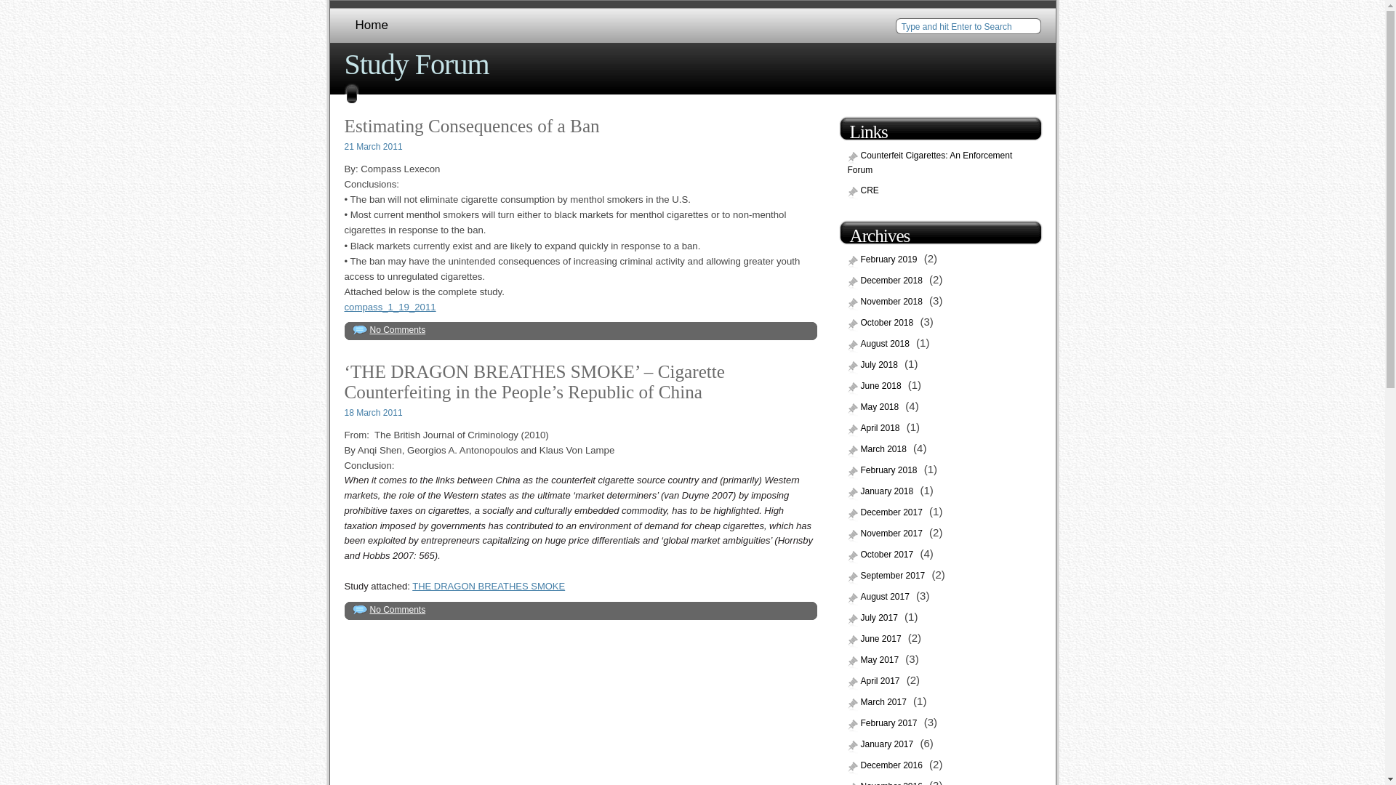 Image resolution: width=1396 pixels, height=785 pixels. I want to click on Home, so click(372, 25).